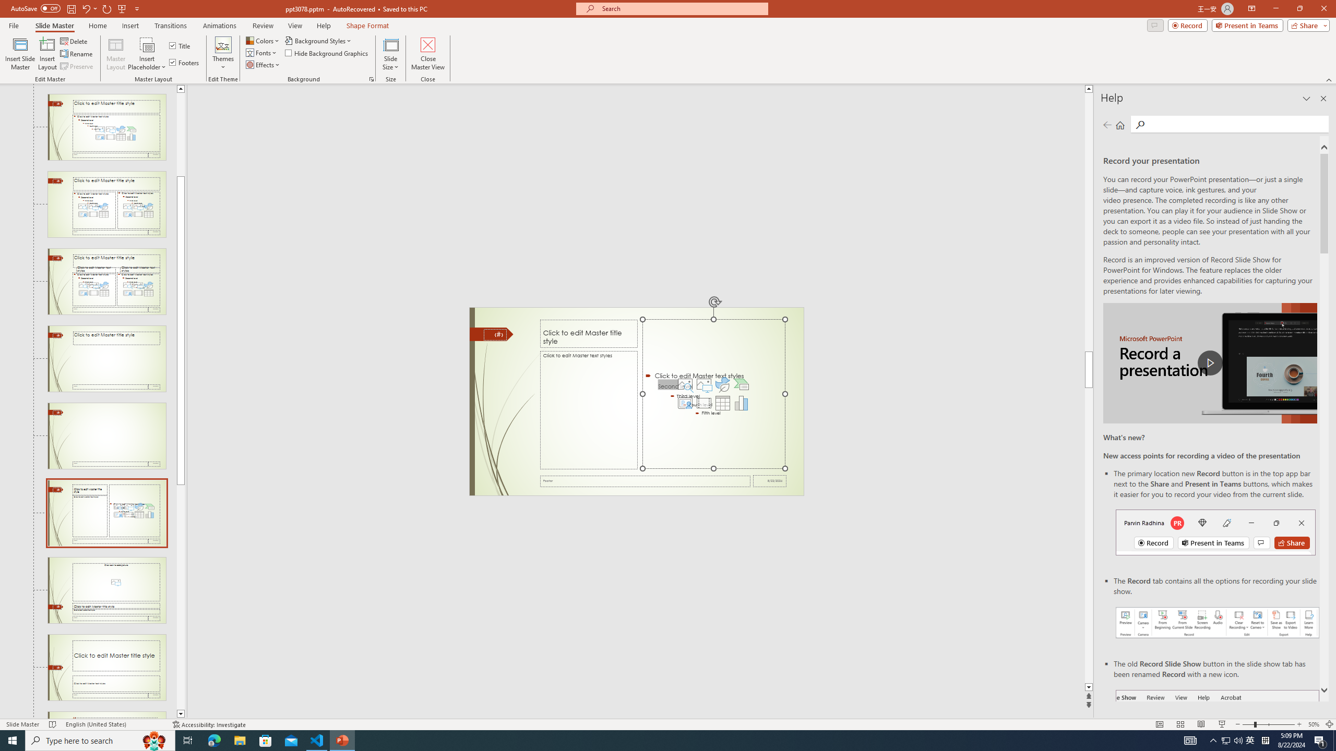 This screenshot has height=751, width=1336. I want to click on Slide Number, so click(495, 334).